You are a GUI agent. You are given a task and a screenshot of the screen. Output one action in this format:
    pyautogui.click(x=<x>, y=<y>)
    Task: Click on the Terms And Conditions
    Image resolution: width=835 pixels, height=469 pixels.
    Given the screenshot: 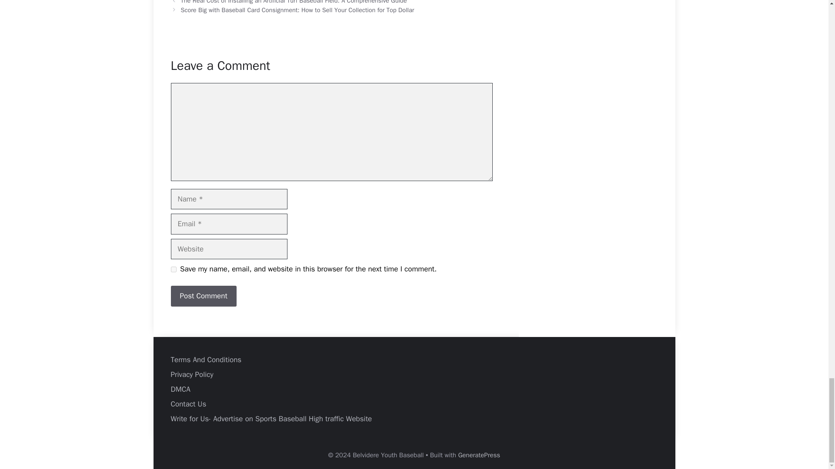 What is the action you would take?
    pyautogui.click(x=205, y=360)
    